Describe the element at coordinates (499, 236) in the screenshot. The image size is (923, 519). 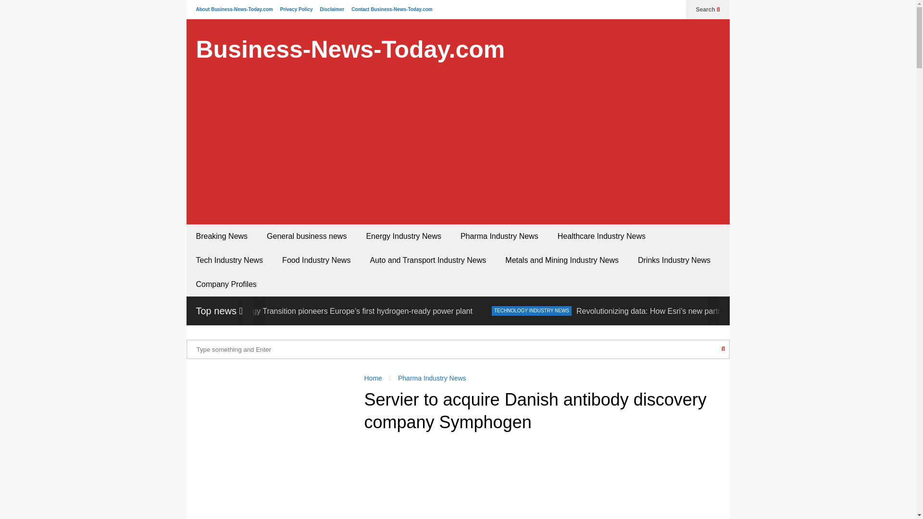
I see `Pharma Industry News` at that location.